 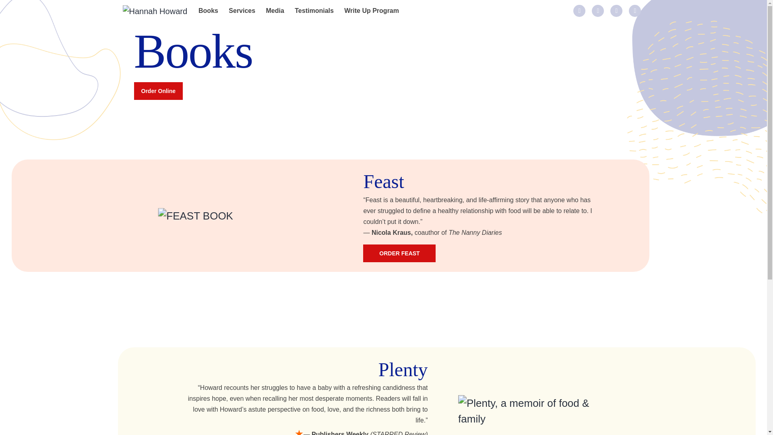 I want to click on Books, so click(x=208, y=10).